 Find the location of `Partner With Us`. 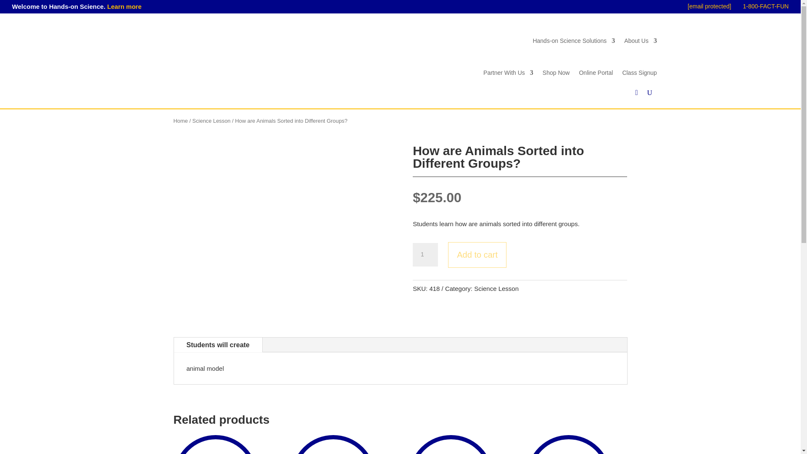

Partner With Us is located at coordinates (509, 72).